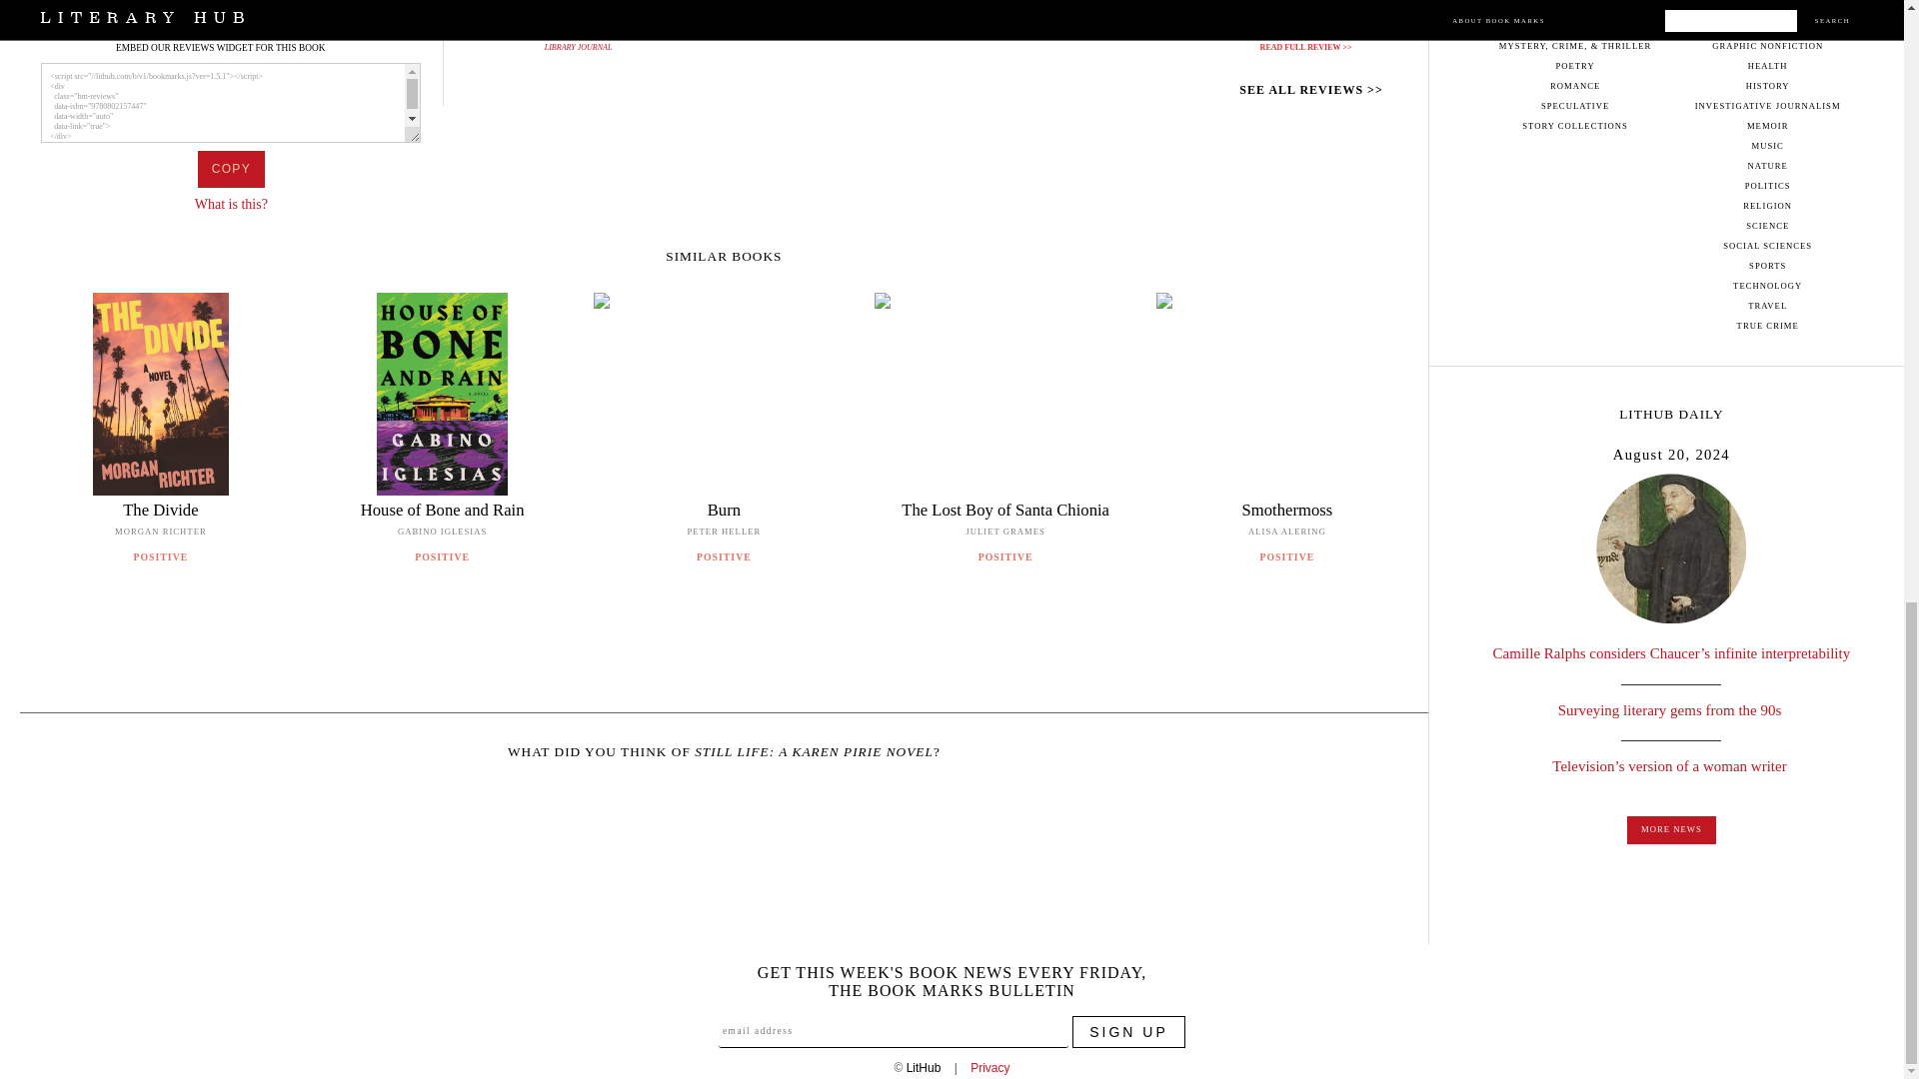 This screenshot has width=1919, height=1079. Describe the element at coordinates (232, 204) in the screenshot. I see `What is this?` at that location.